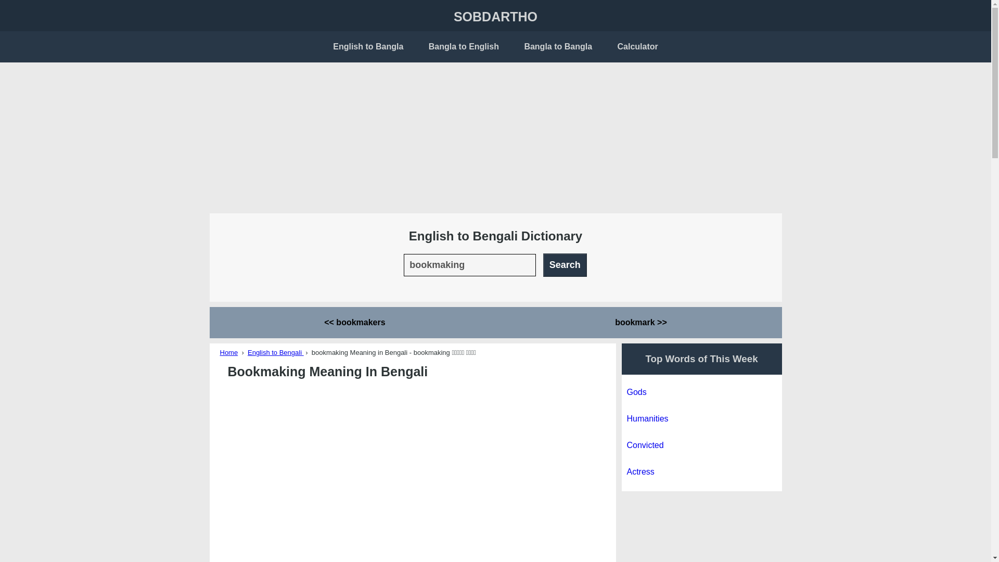 This screenshot has width=999, height=562. What do you see at coordinates (558, 46) in the screenshot?
I see `Bangla to Bangla` at bounding box center [558, 46].